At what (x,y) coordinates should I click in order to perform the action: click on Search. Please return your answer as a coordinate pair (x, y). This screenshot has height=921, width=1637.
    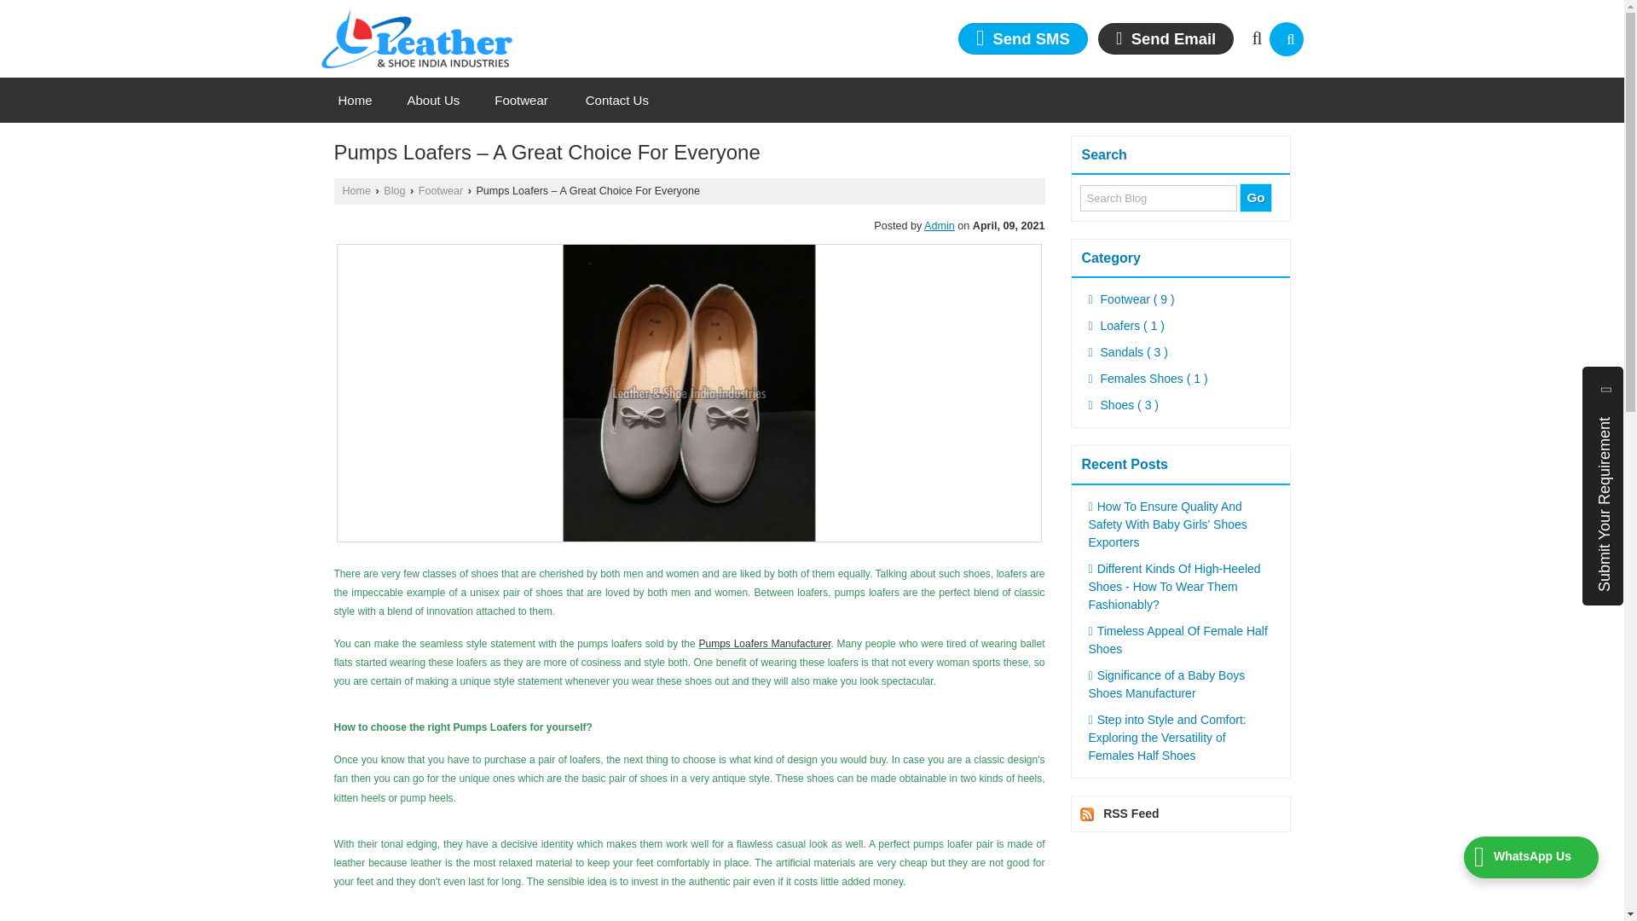
    Looking at the image, I should click on (1286, 38).